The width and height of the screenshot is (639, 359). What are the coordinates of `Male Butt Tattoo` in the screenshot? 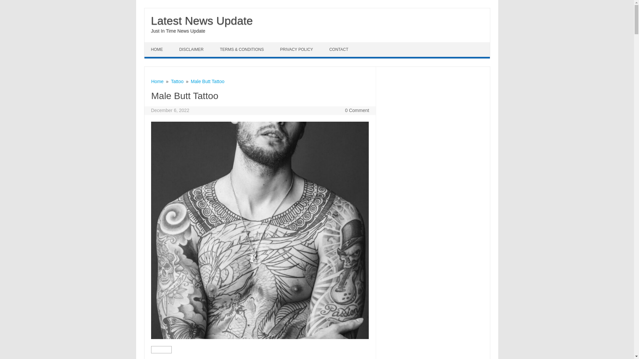 It's located at (207, 81).